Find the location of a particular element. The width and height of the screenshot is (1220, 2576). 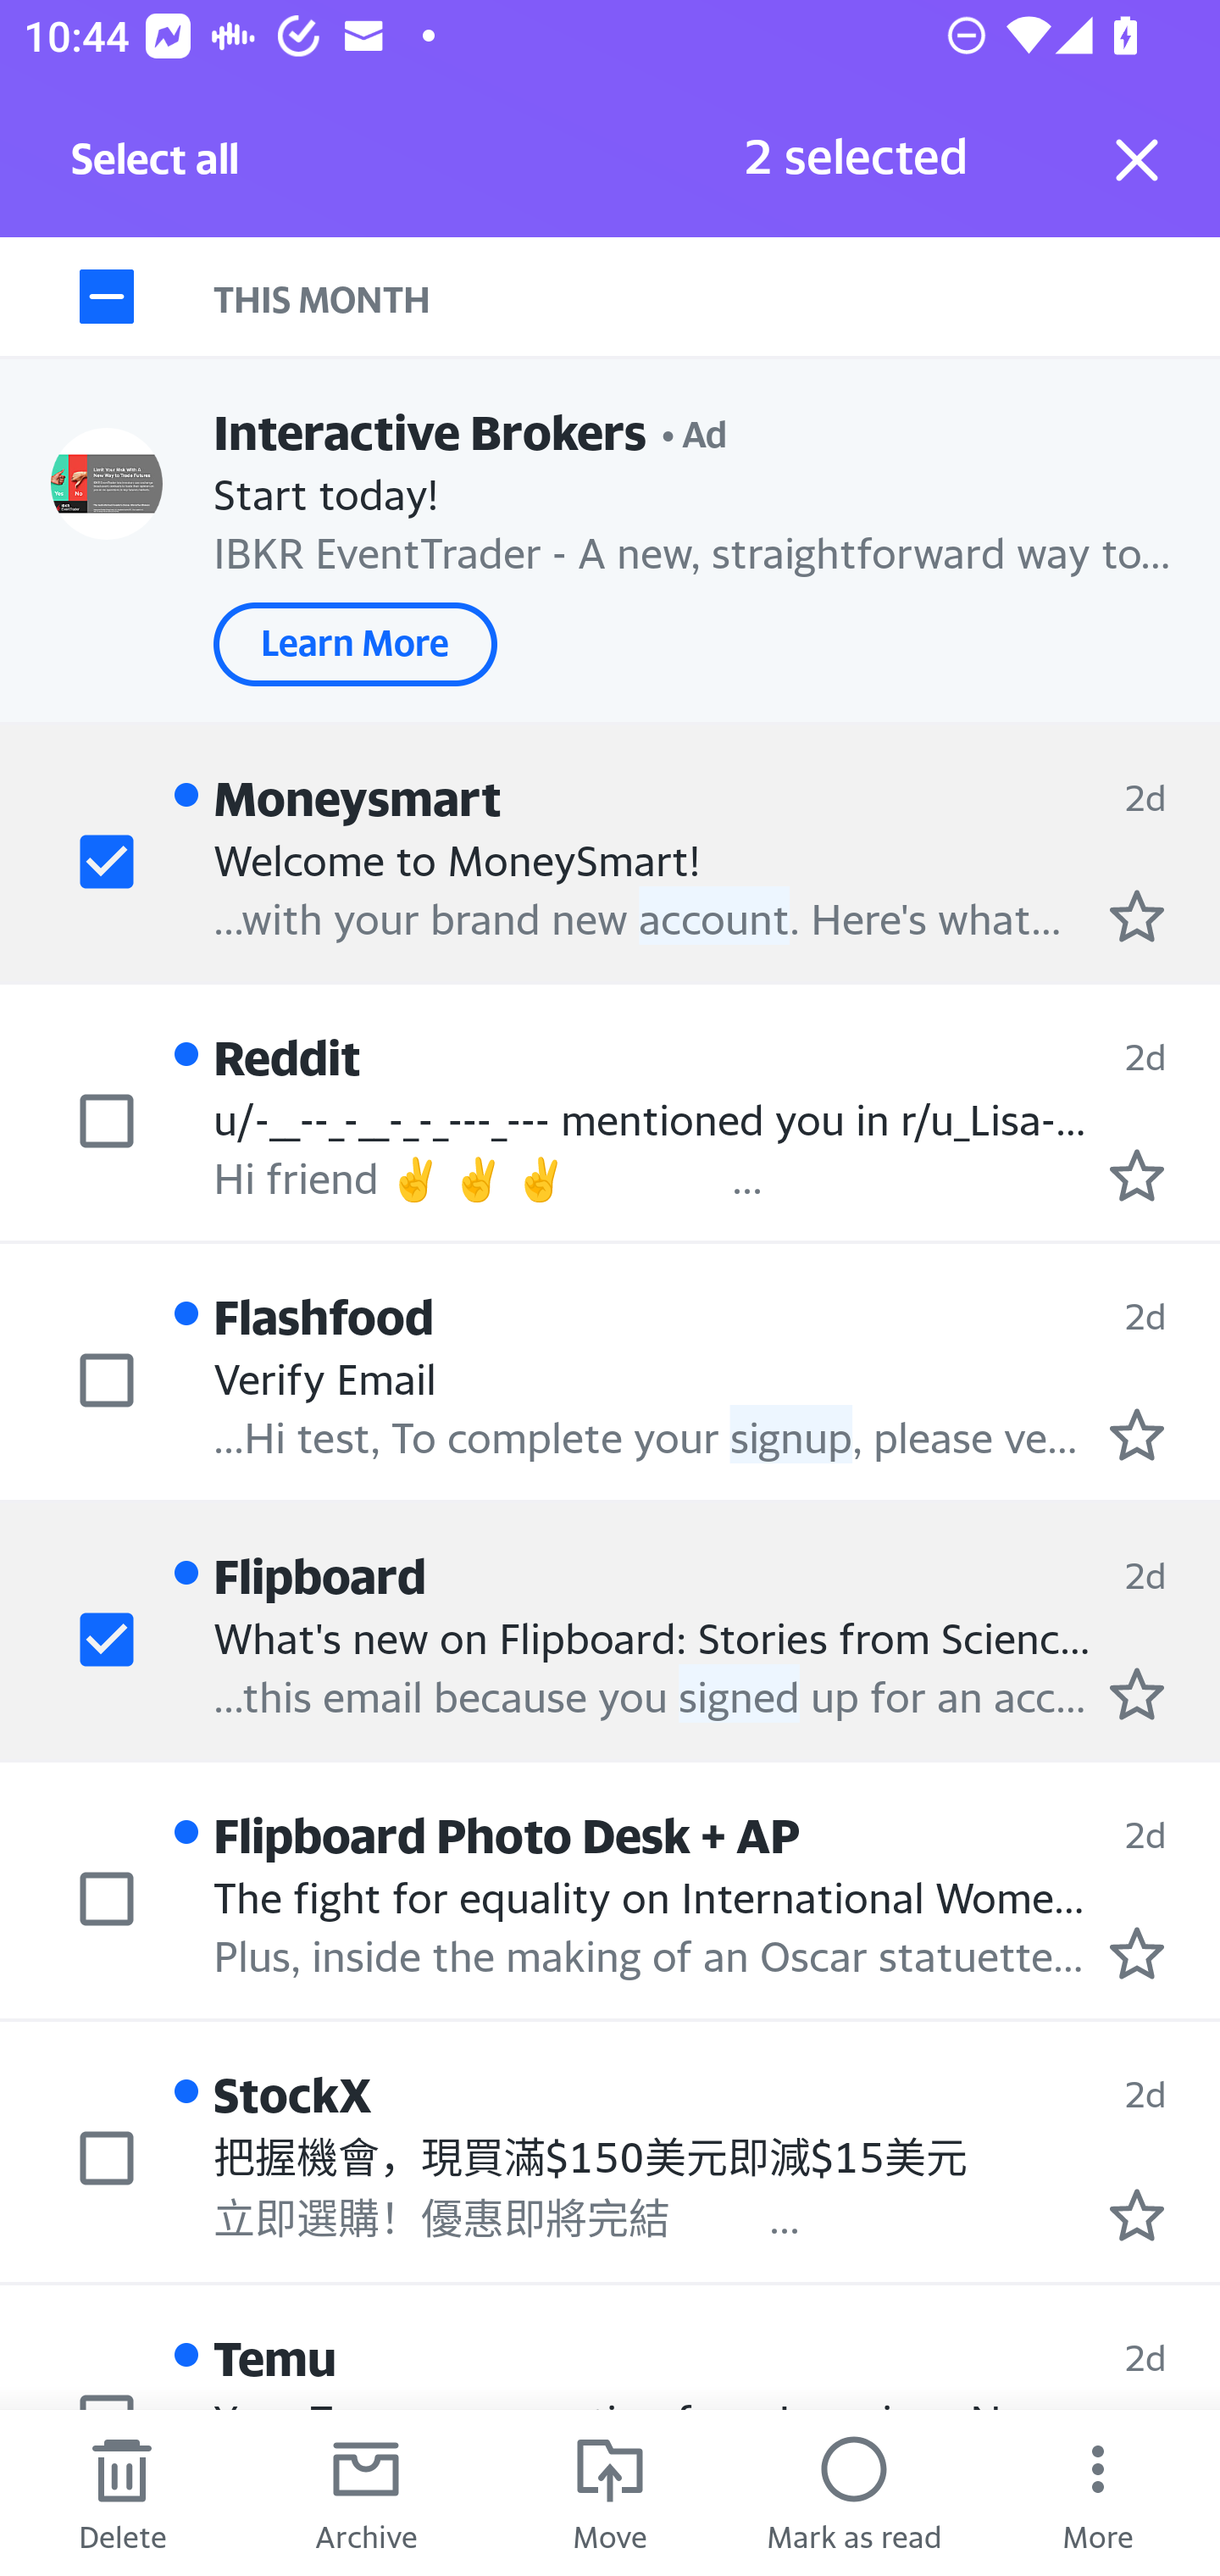

Mark as starred. is located at coordinates (1137, 1175).